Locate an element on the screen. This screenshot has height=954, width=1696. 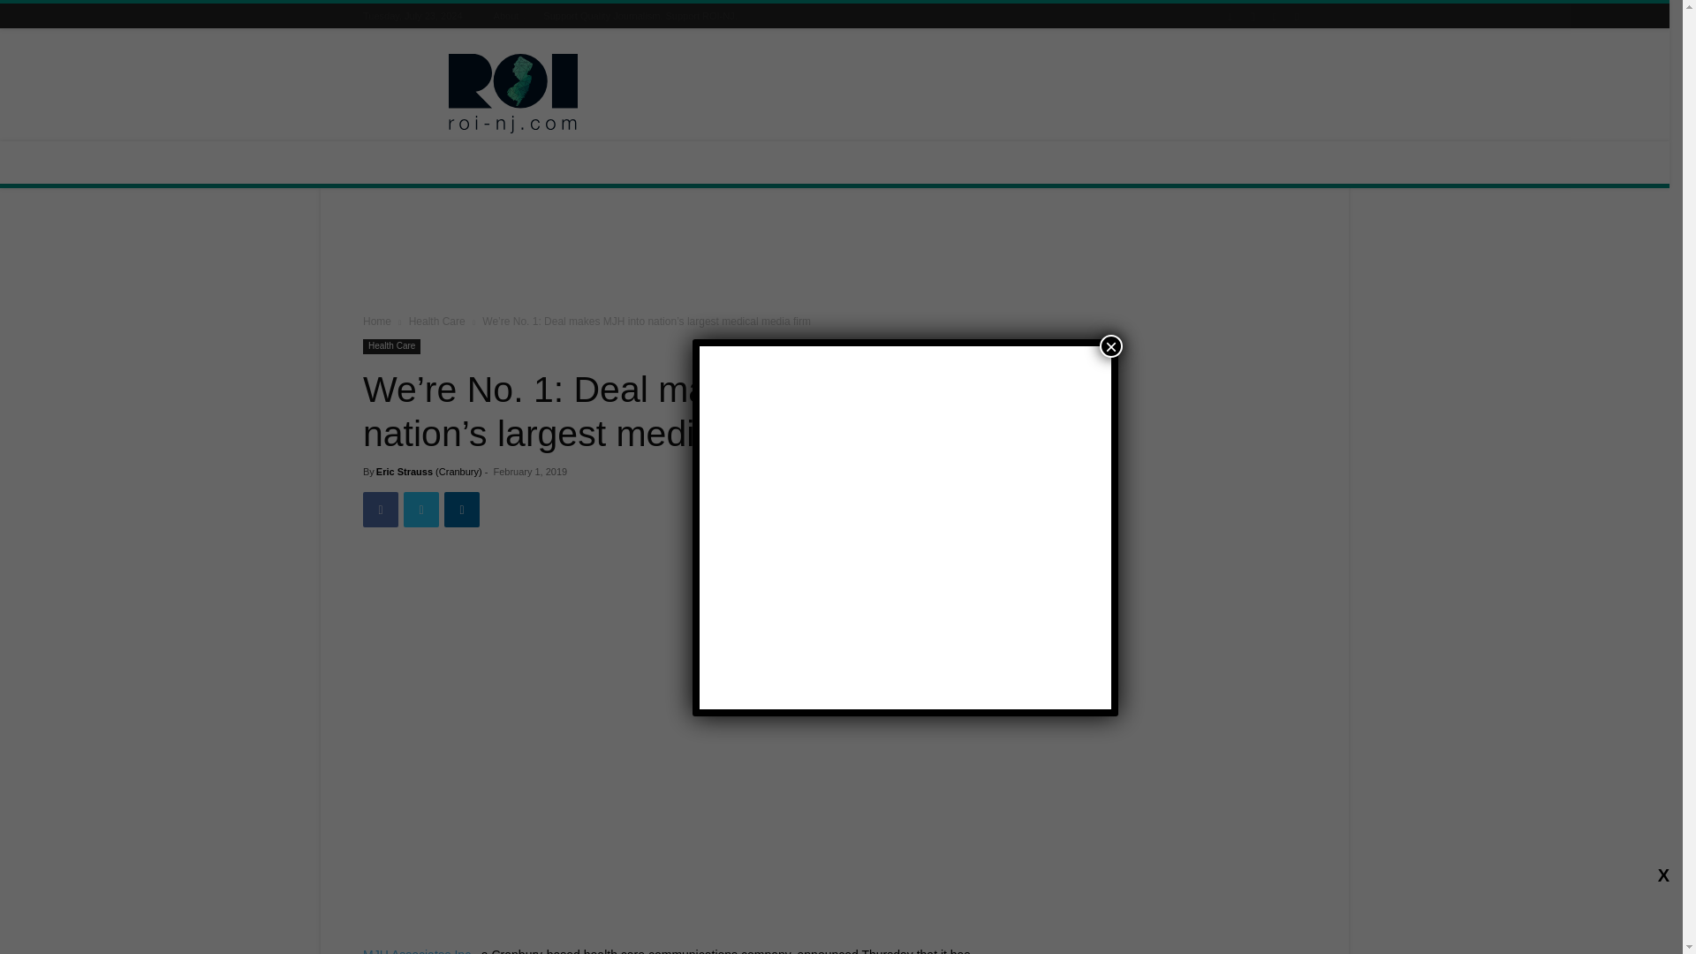
3rd party ad content is located at coordinates (835, 254).